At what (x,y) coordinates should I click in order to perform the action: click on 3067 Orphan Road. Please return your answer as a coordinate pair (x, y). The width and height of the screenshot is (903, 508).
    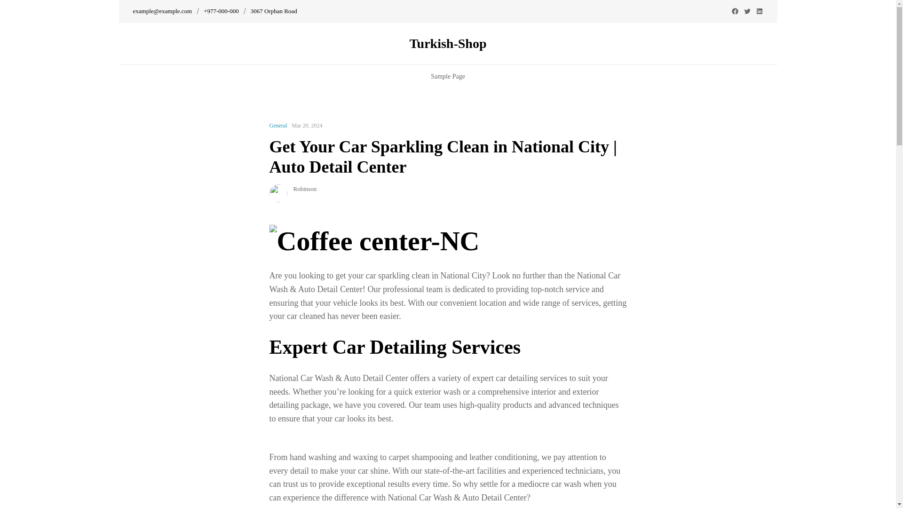
    Looking at the image, I should click on (274, 11).